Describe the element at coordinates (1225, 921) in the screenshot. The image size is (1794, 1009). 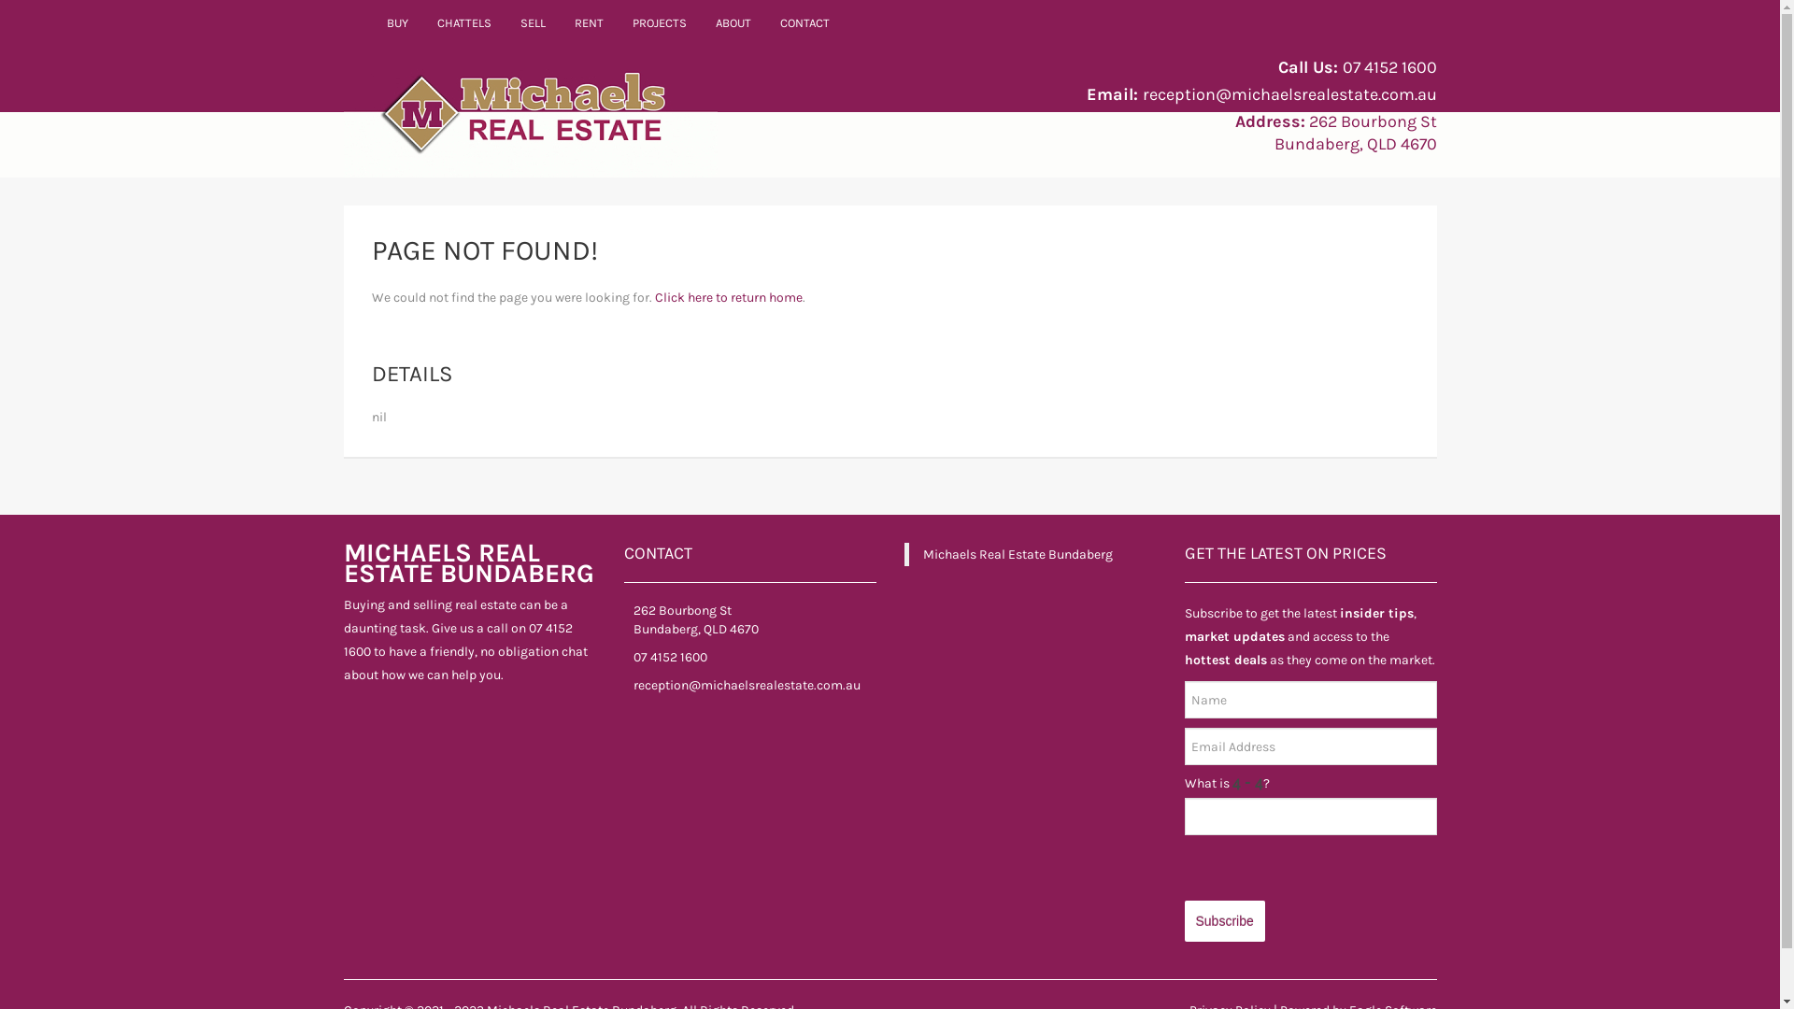
I see `Subscribe` at that location.